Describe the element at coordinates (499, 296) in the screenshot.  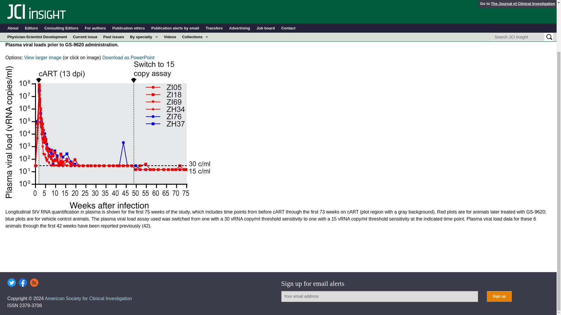
I see `Sign up` at that location.